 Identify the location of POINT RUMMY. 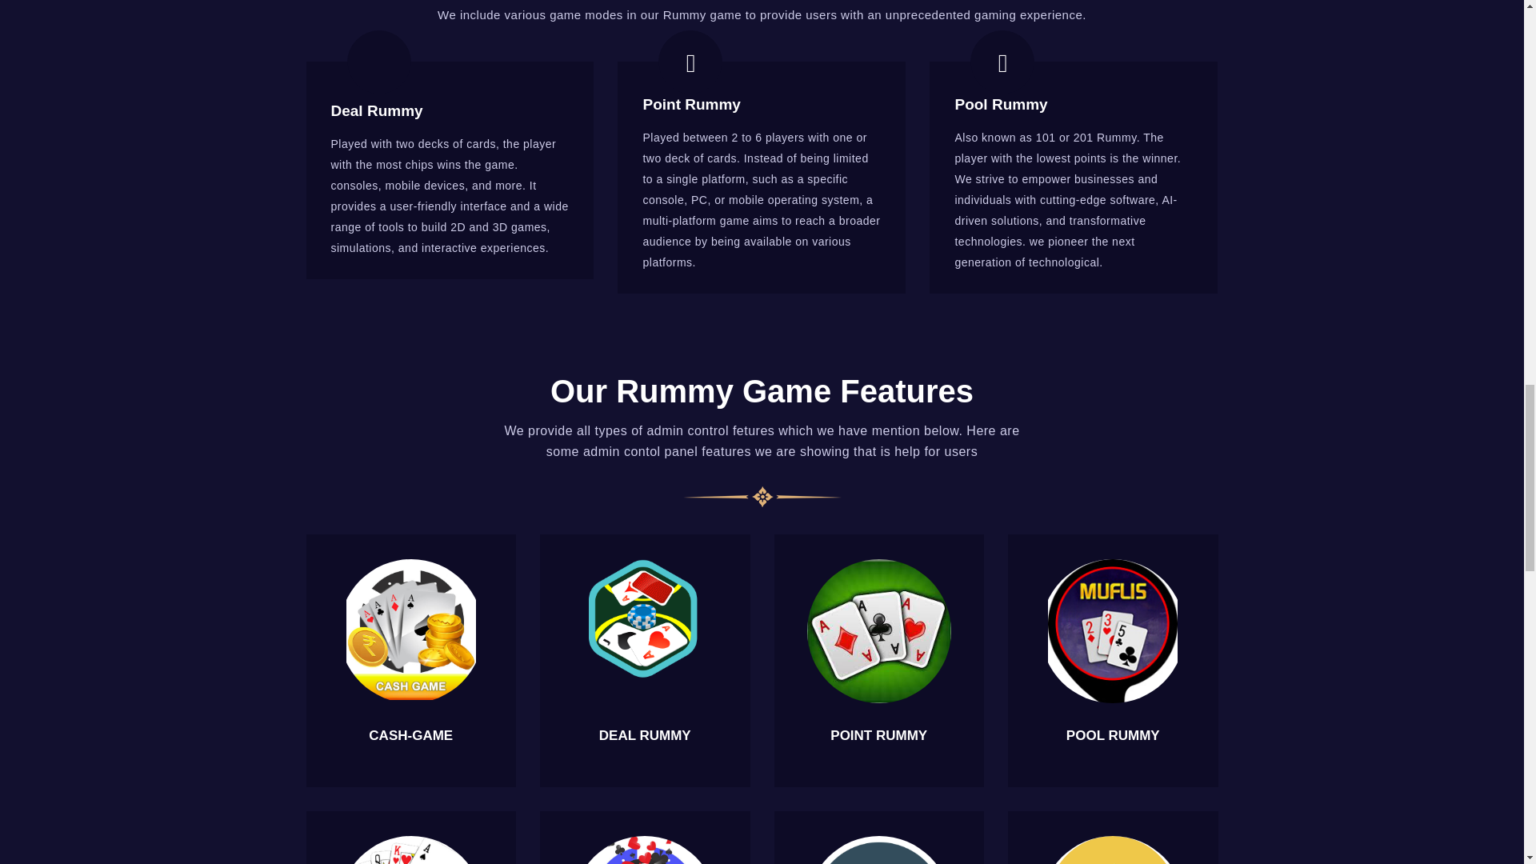
(878, 735).